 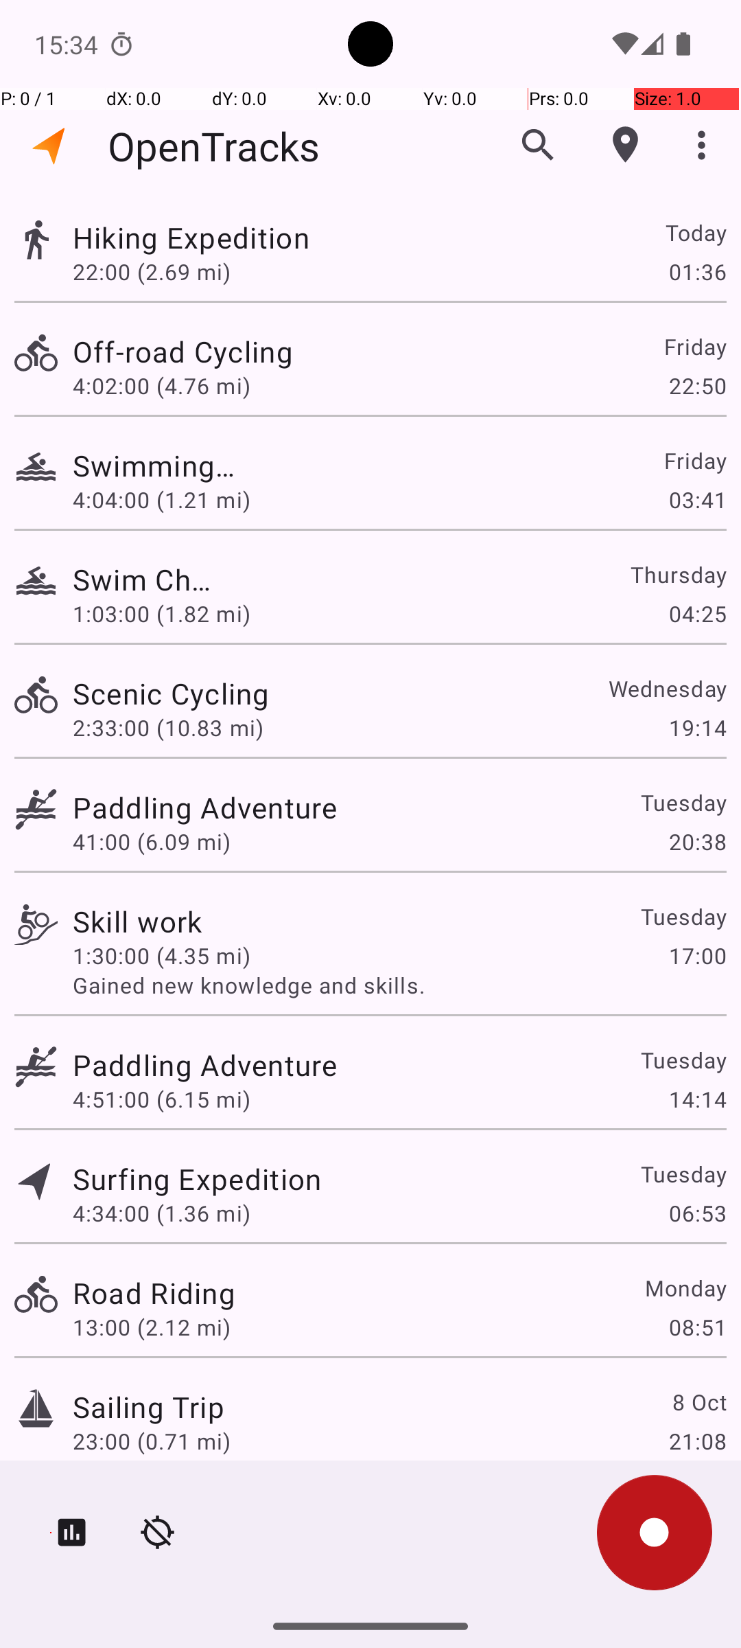 What do you see at coordinates (399, 985) in the screenshot?
I see `Gained new knowledge and skills.` at bounding box center [399, 985].